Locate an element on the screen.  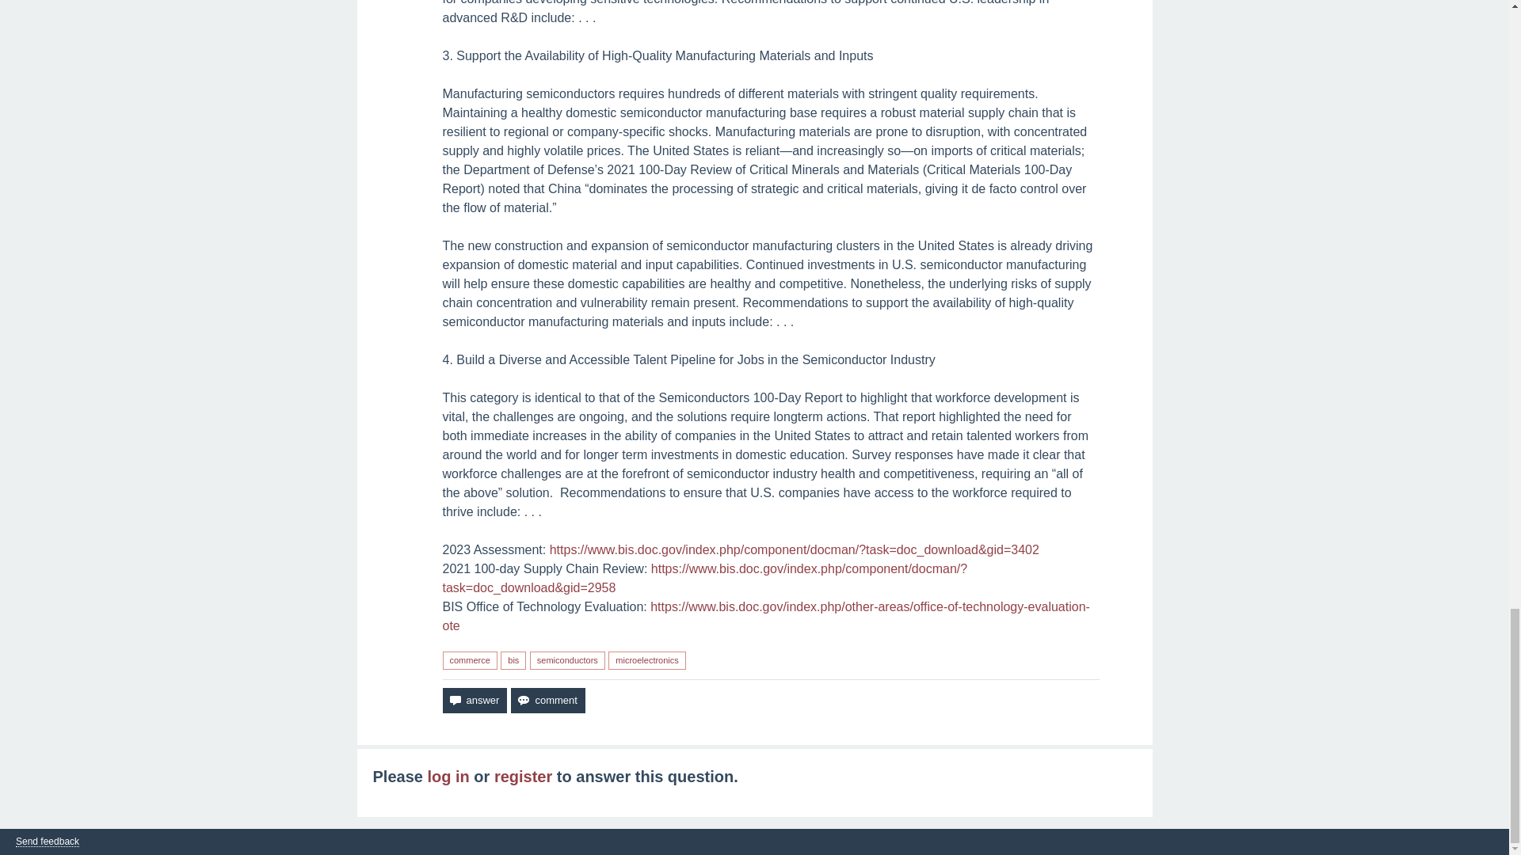
log in is located at coordinates (448, 776).